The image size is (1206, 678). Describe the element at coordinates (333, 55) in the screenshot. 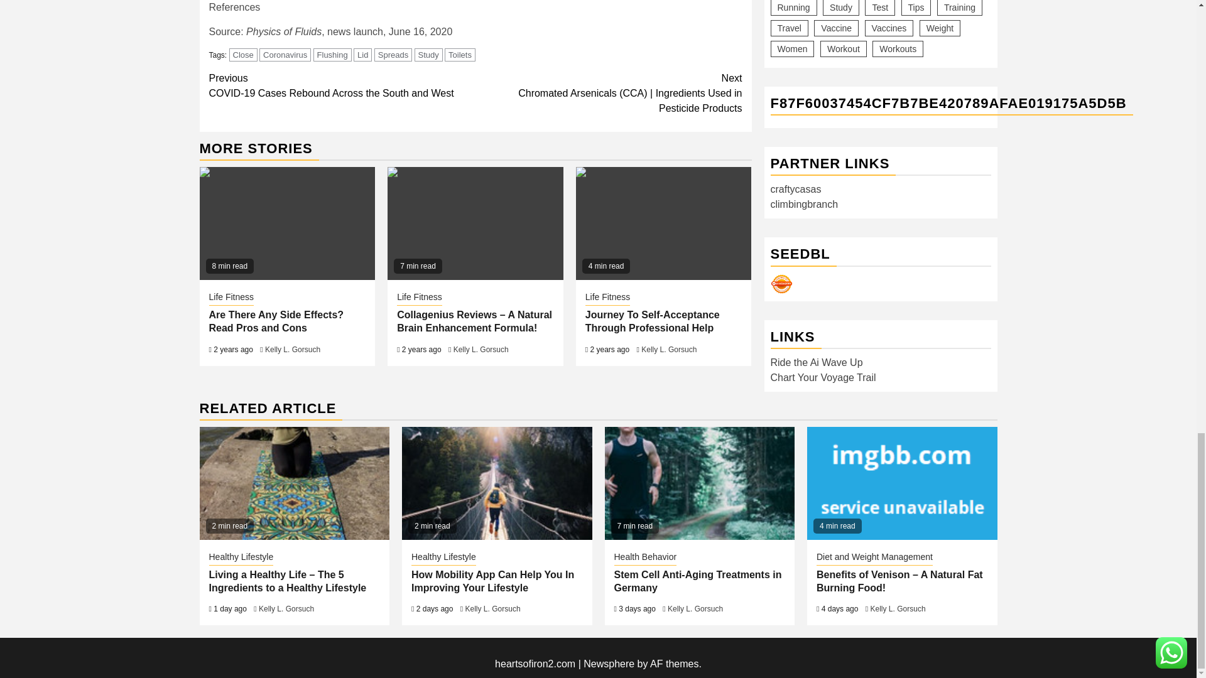

I see `Coronavirus` at that location.